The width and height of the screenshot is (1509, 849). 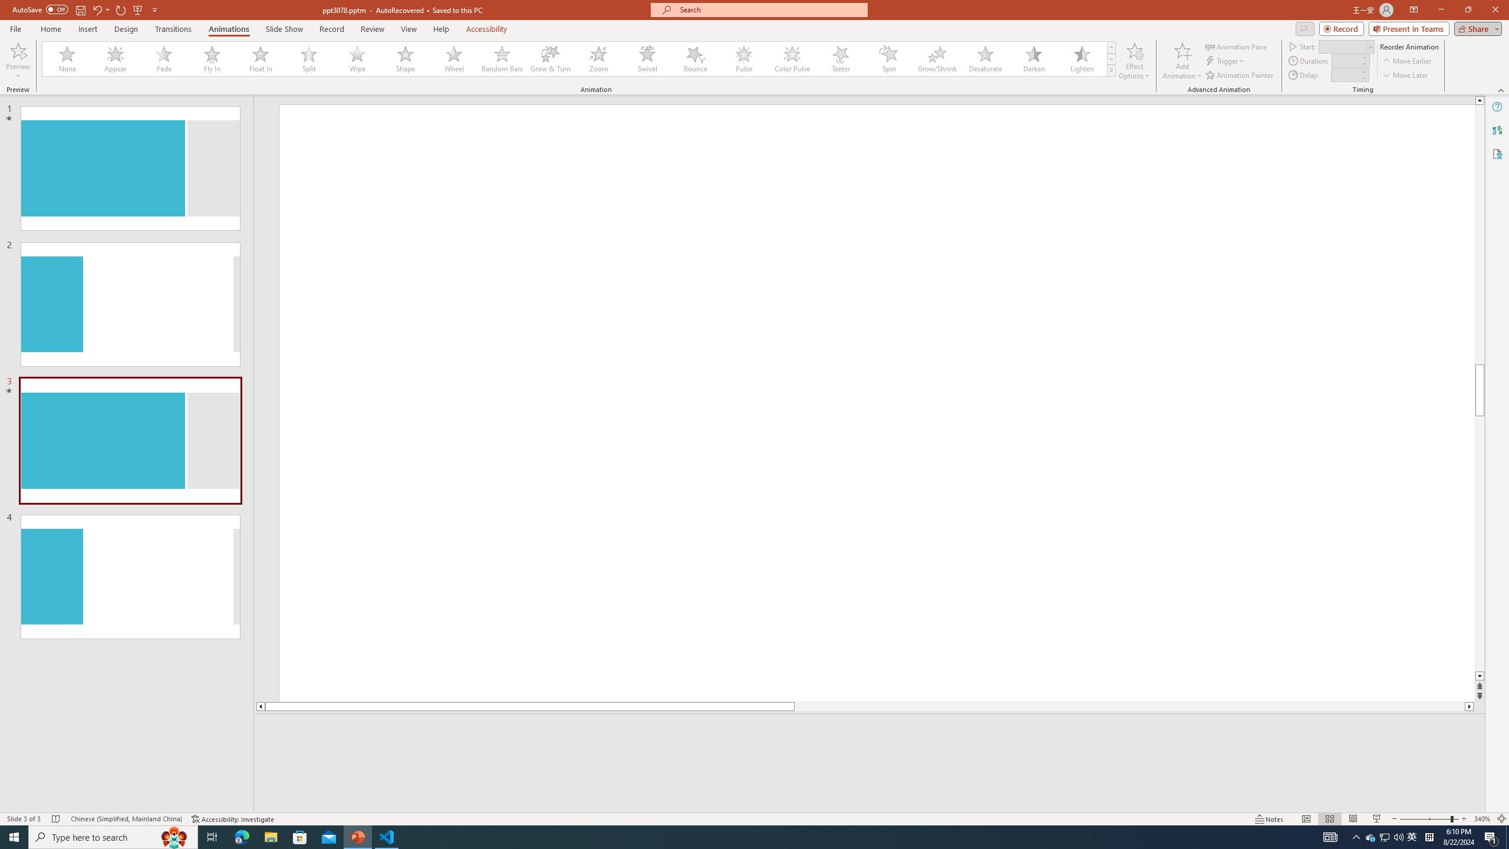 I want to click on Microsoft search, so click(x=770, y=9).